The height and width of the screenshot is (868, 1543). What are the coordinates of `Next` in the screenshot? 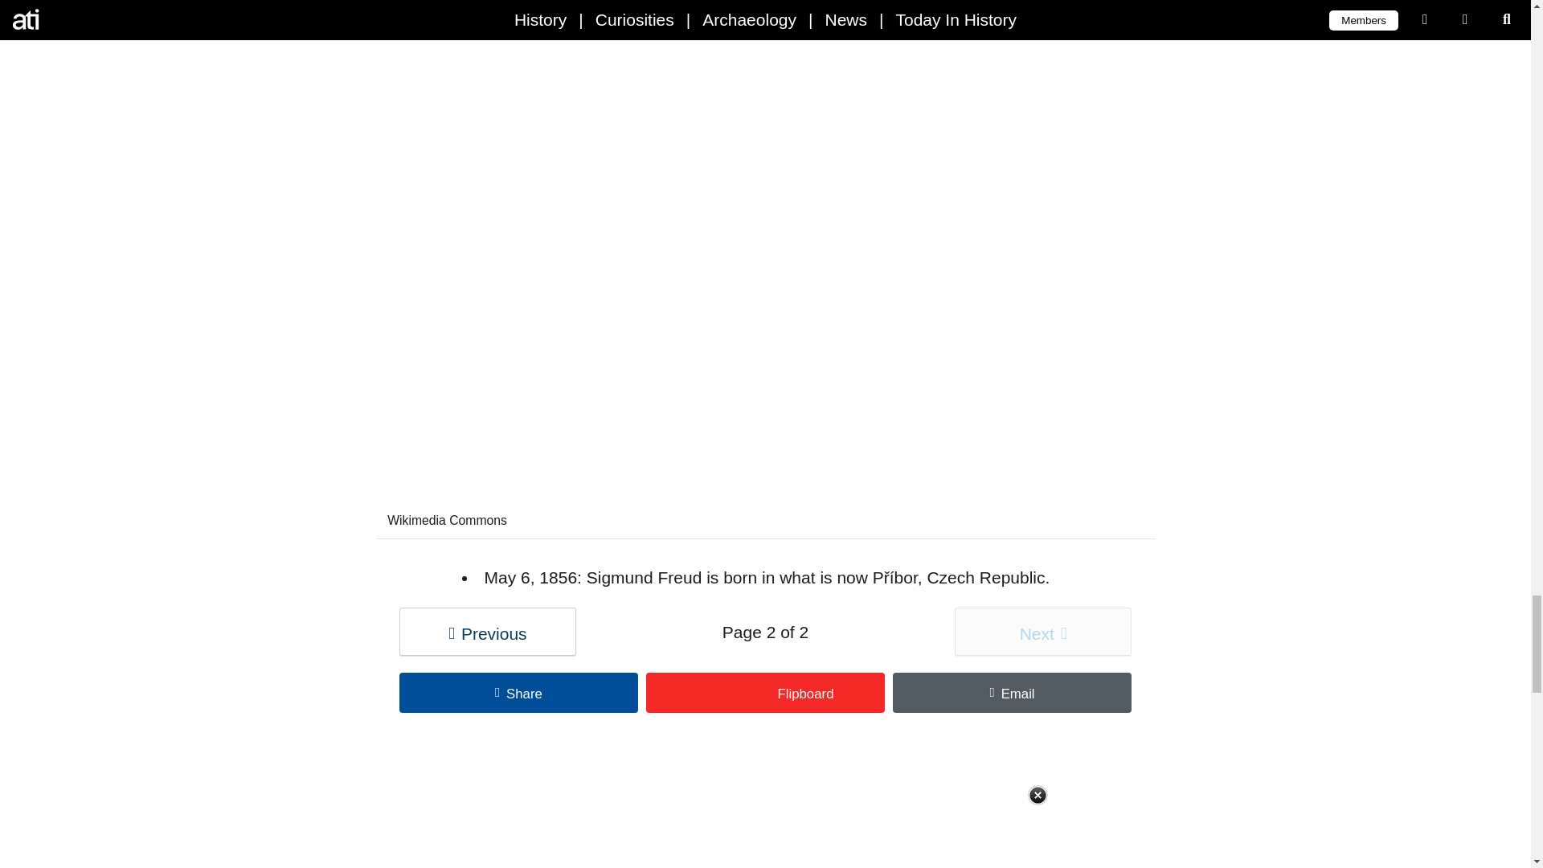 It's located at (1043, 632).